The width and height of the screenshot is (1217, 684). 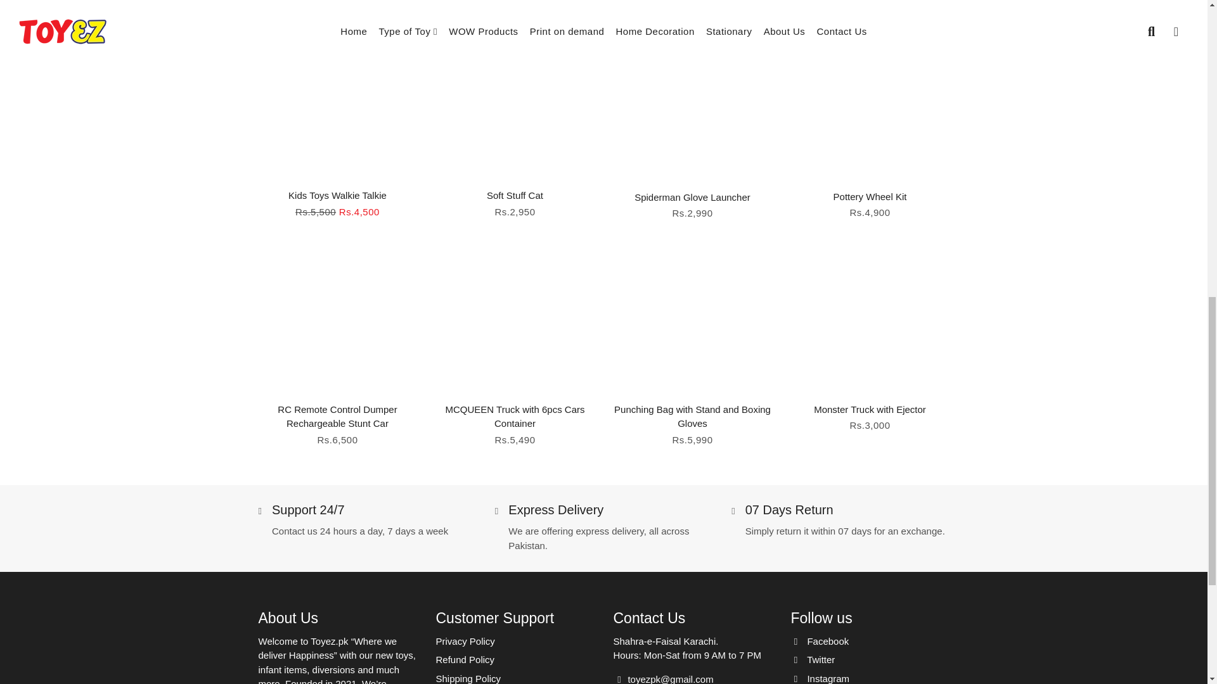 What do you see at coordinates (820, 678) in the screenshot?
I see `Toyez on Instagram` at bounding box center [820, 678].